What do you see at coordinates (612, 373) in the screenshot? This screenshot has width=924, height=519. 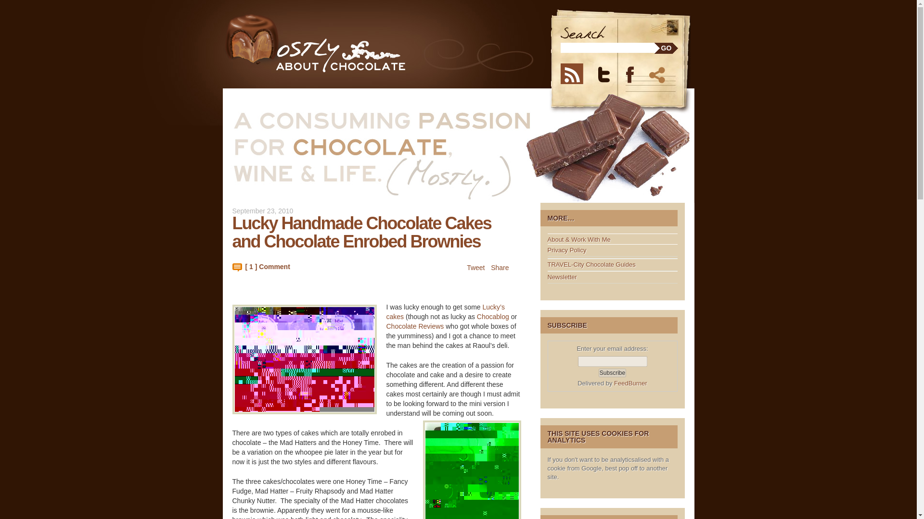 I see `Subscribe` at bounding box center [612, 373].